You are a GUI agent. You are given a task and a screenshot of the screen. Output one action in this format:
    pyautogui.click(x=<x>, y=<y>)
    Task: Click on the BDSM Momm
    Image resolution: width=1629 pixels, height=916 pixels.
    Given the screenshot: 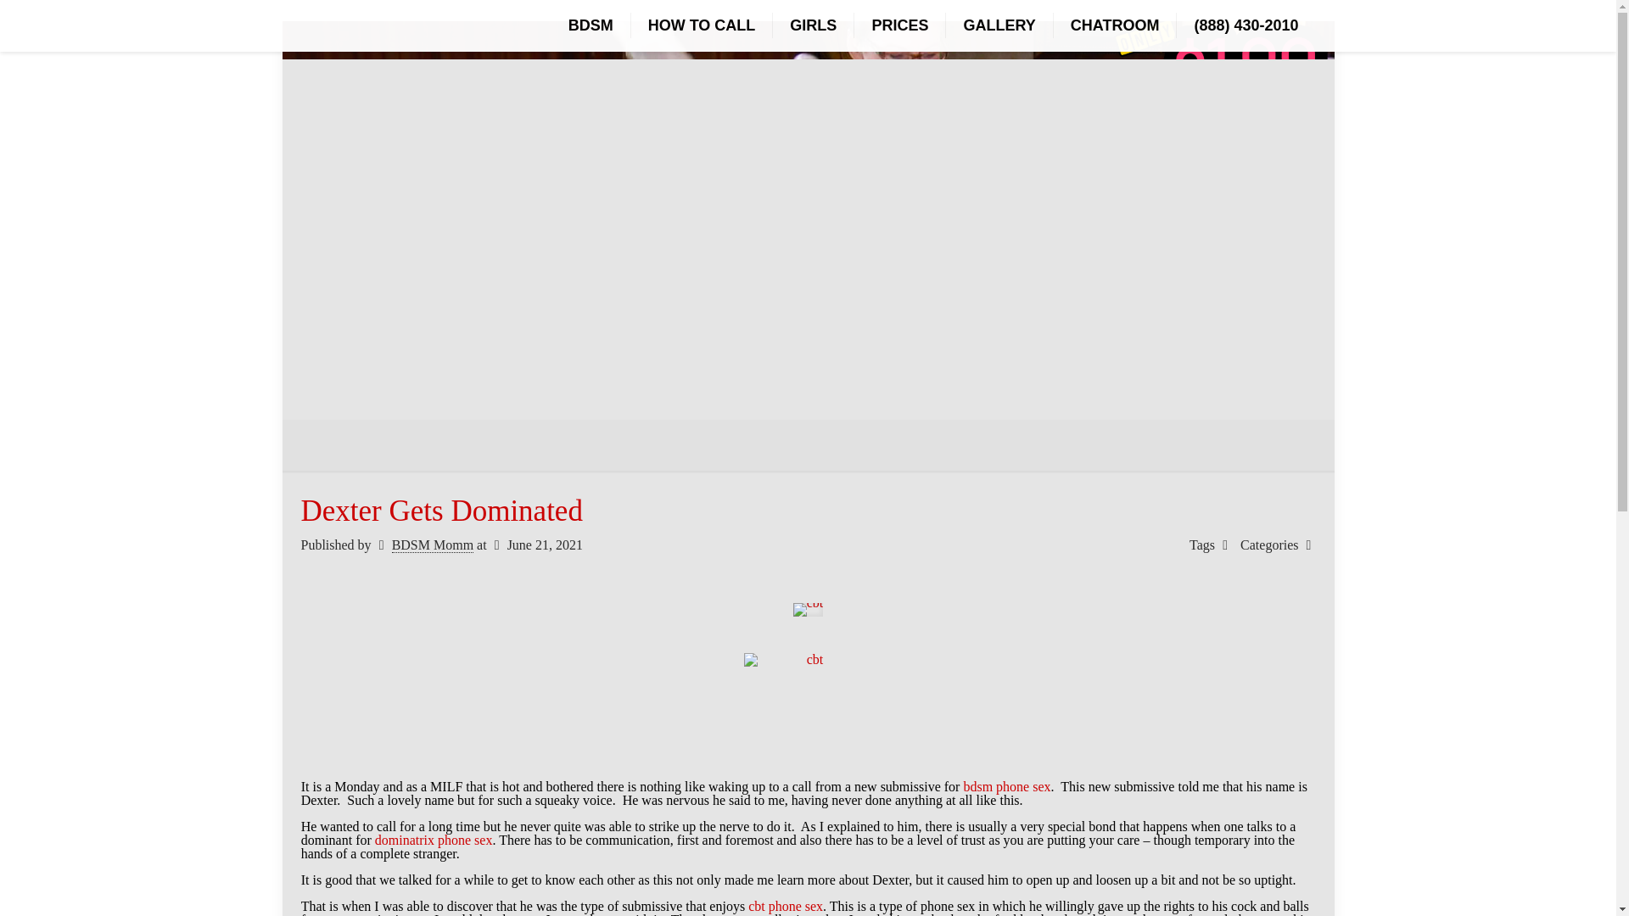 What is the action you would take?
    pyautogui.click(x=433, y=545)
    